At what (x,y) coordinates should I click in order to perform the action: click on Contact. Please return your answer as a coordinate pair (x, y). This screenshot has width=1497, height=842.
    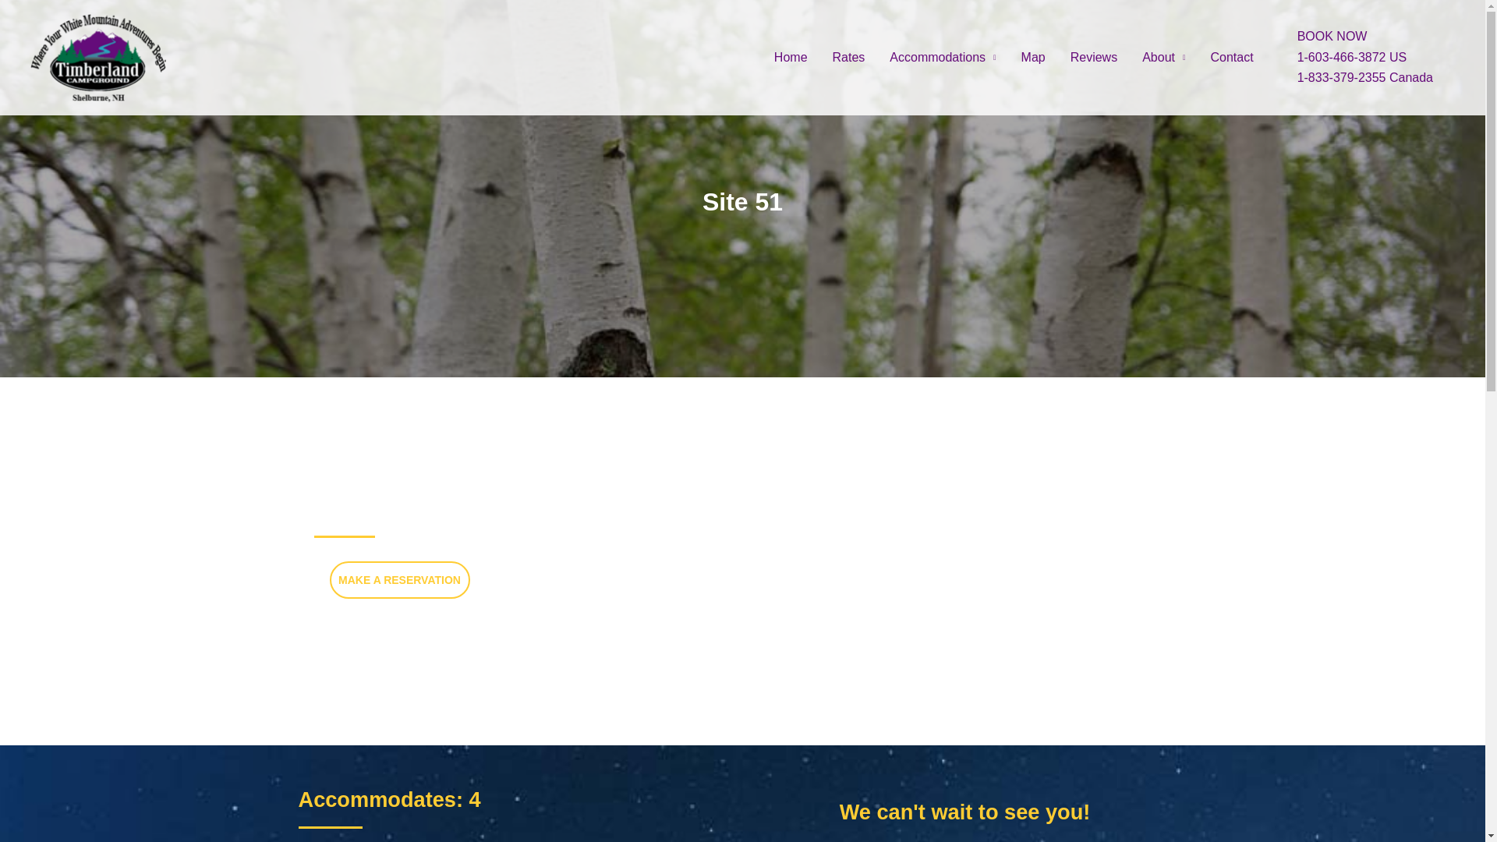
    Looking at the image, I should click on (1231, 56).